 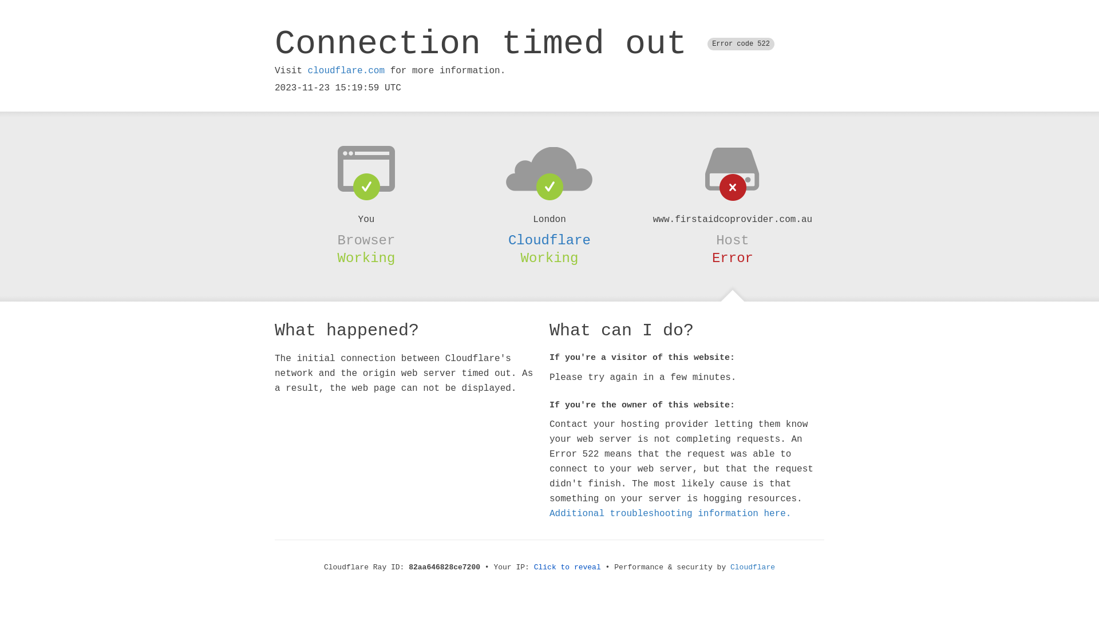 What do you see at coordinates (670, 514) in the screenshot?
I see `Additional troubleshooting information here.` at bounding box center [670, 514].